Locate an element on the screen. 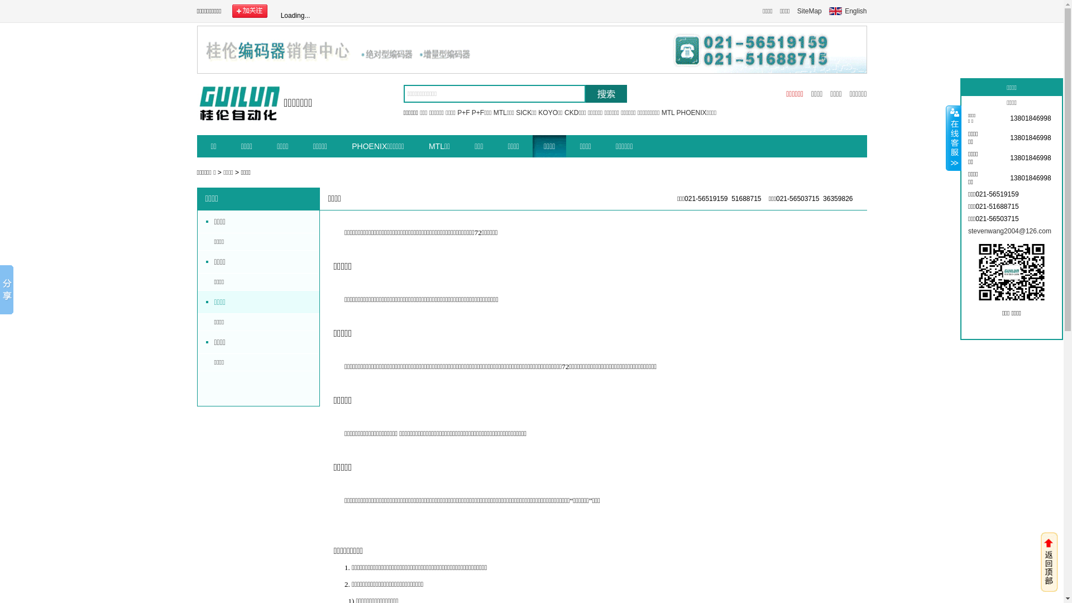  SiteMap is located at coordinates (810, 11).